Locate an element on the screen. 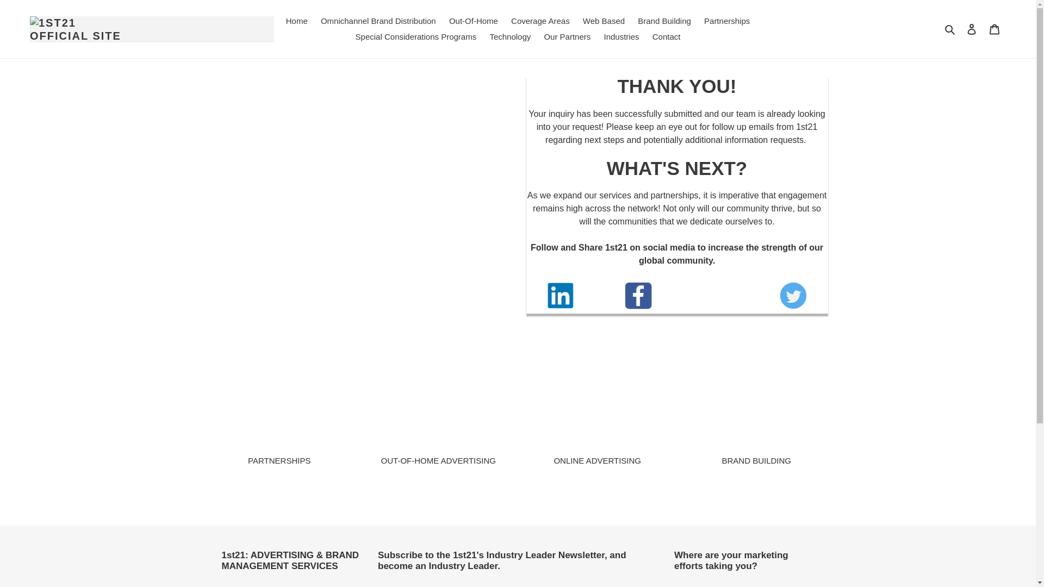 This screenshot has height=587, width=1044. Log in is located at coordinates (972, 29).